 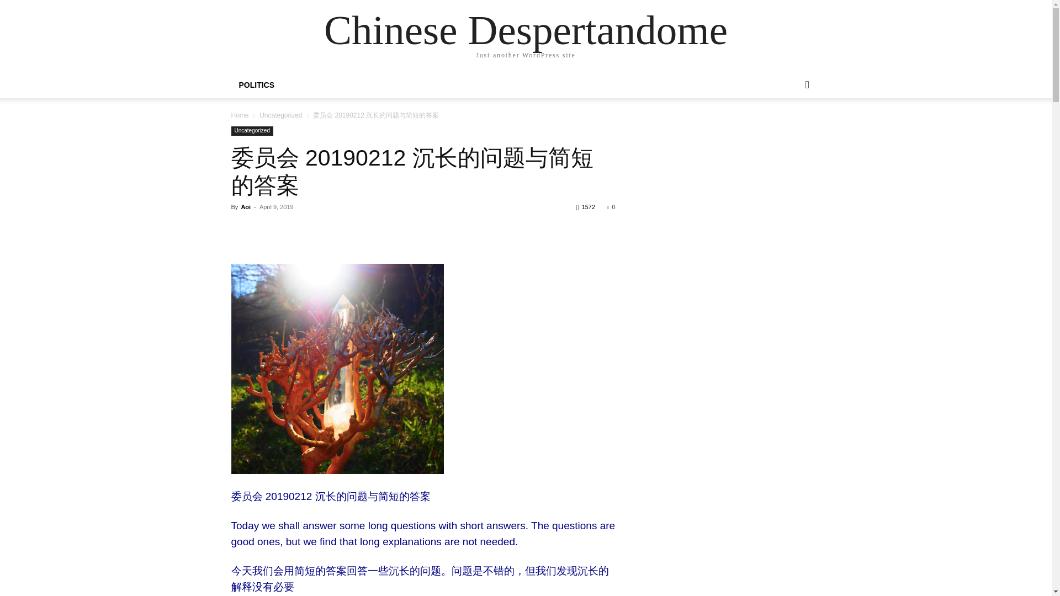 I want to click on Uncategorized, so click(x=280, y=115).